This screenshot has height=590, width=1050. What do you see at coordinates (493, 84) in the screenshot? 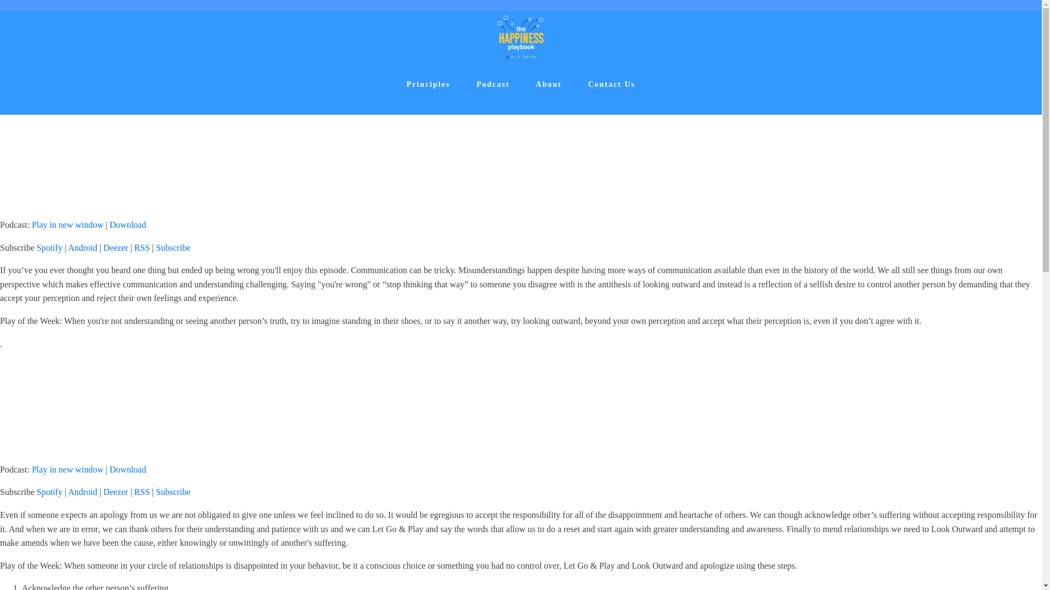
I see `Podcast` at bounding box center [493, 84].